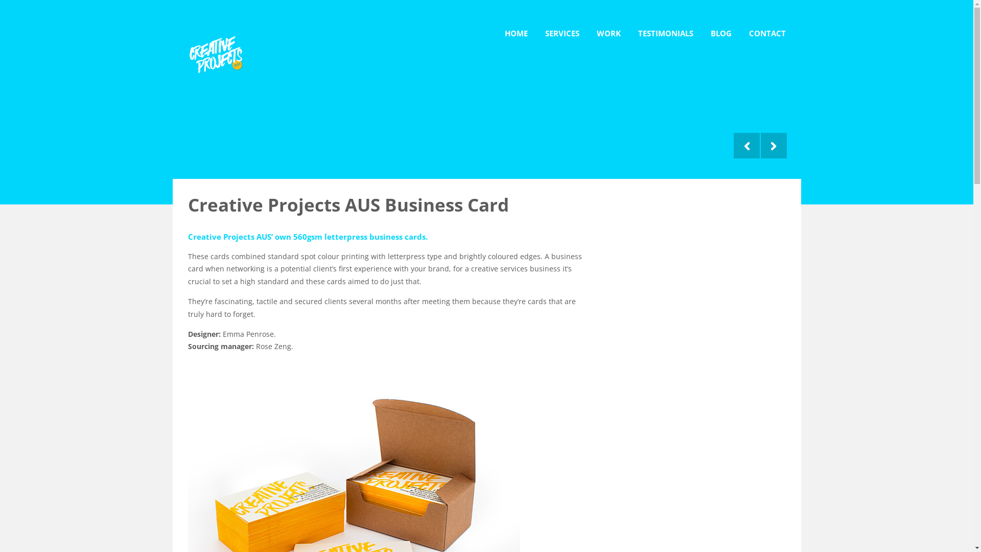 The height and width of the screenshot is (552, 981). Describe the element at coordinates (216, 31) in the screenshot. I see `CREATIVE PROJECTS AUS` at that location.